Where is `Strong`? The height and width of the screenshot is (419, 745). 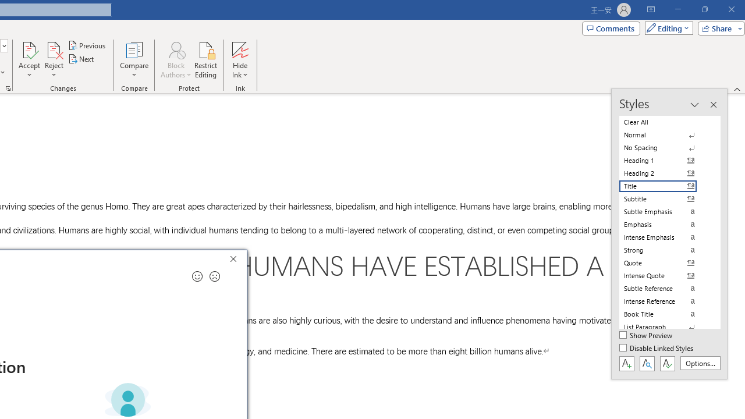
Strong is located at coordinates (665, 250).